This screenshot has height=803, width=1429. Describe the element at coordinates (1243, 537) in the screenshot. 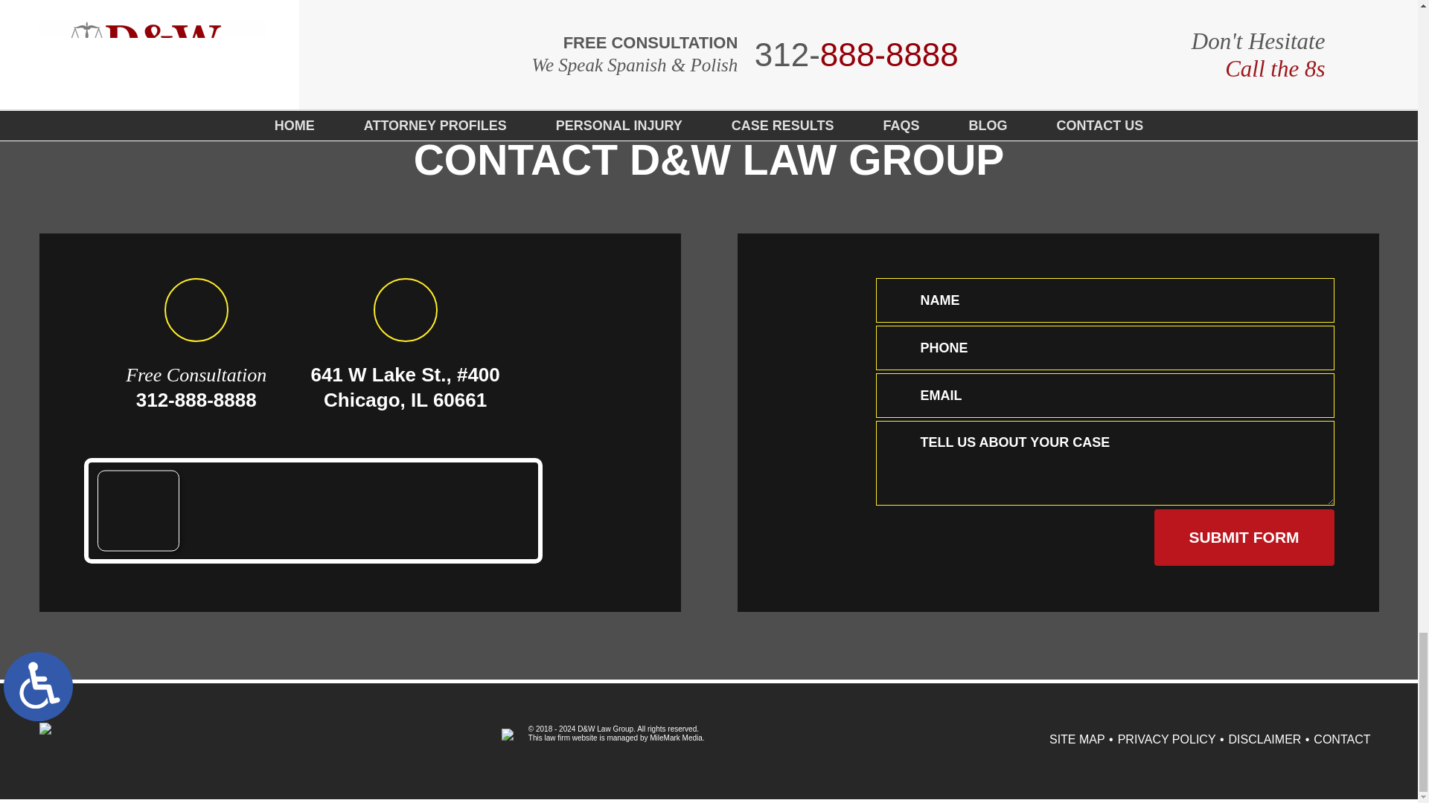

I see `Submit Form` at that location.